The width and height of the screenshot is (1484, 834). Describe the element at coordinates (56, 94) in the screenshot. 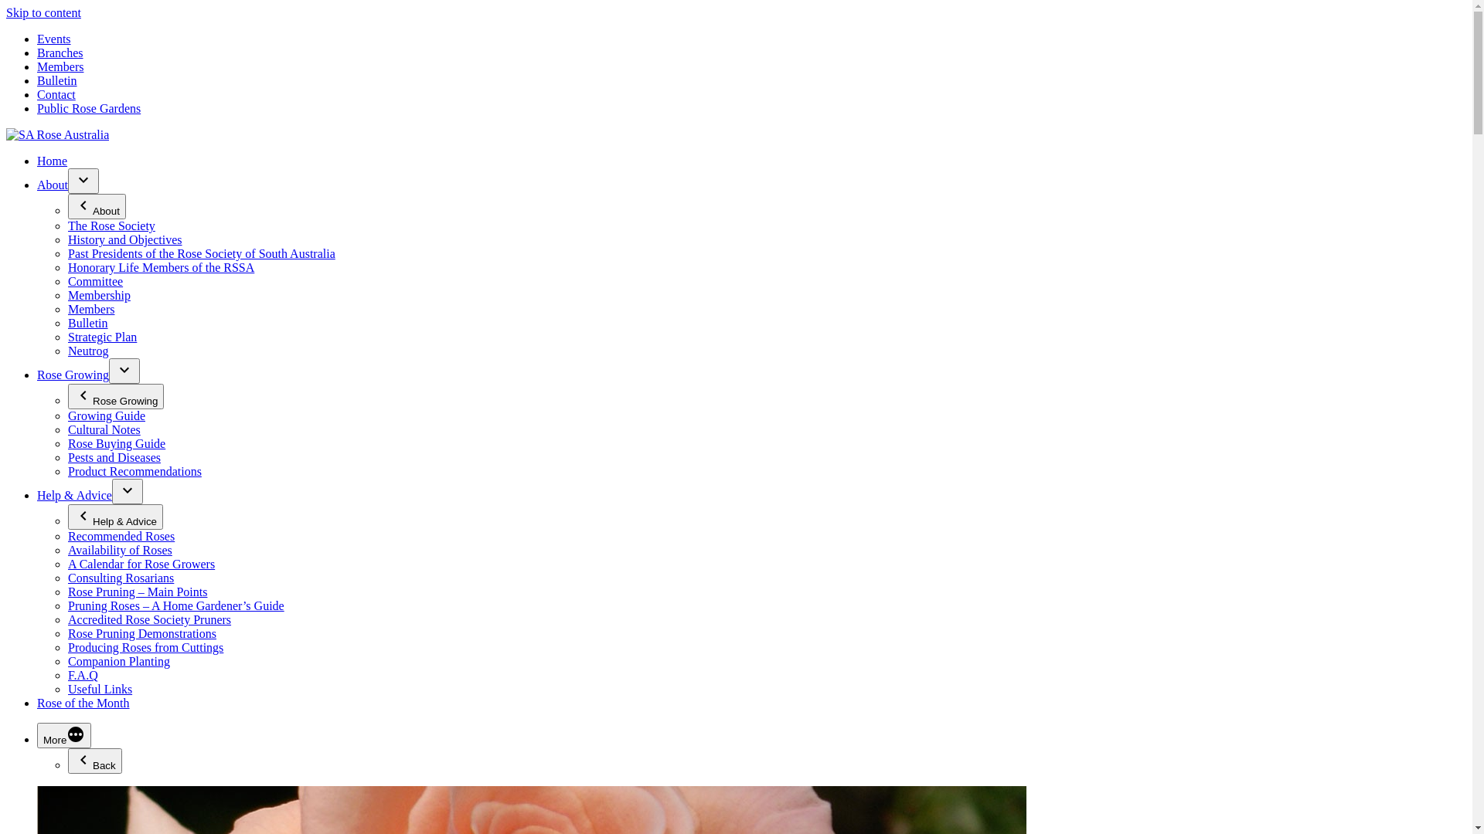

I see `Contact` at that location.